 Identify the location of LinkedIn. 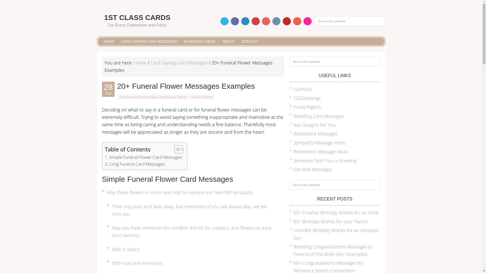
(245, 21).